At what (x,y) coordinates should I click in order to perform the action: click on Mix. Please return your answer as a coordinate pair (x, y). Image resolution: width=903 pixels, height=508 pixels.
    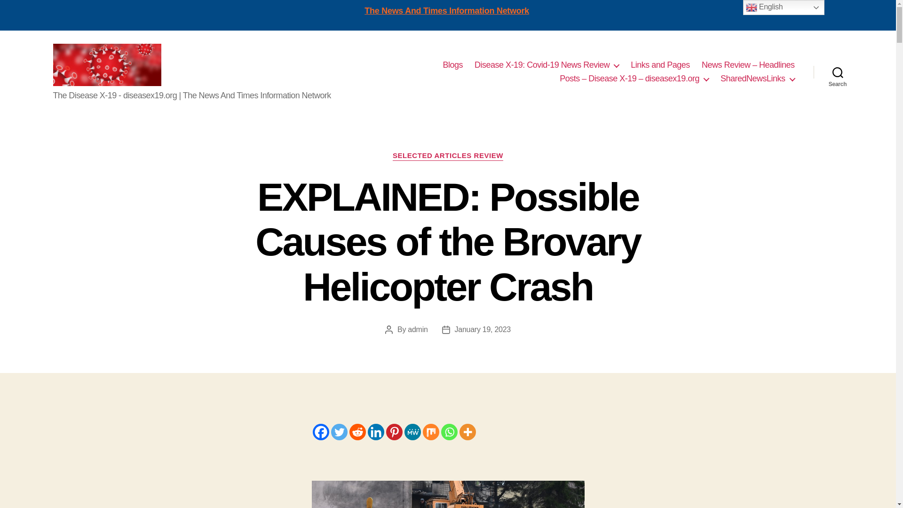
    Looking at the image, I should click on (431, 432).